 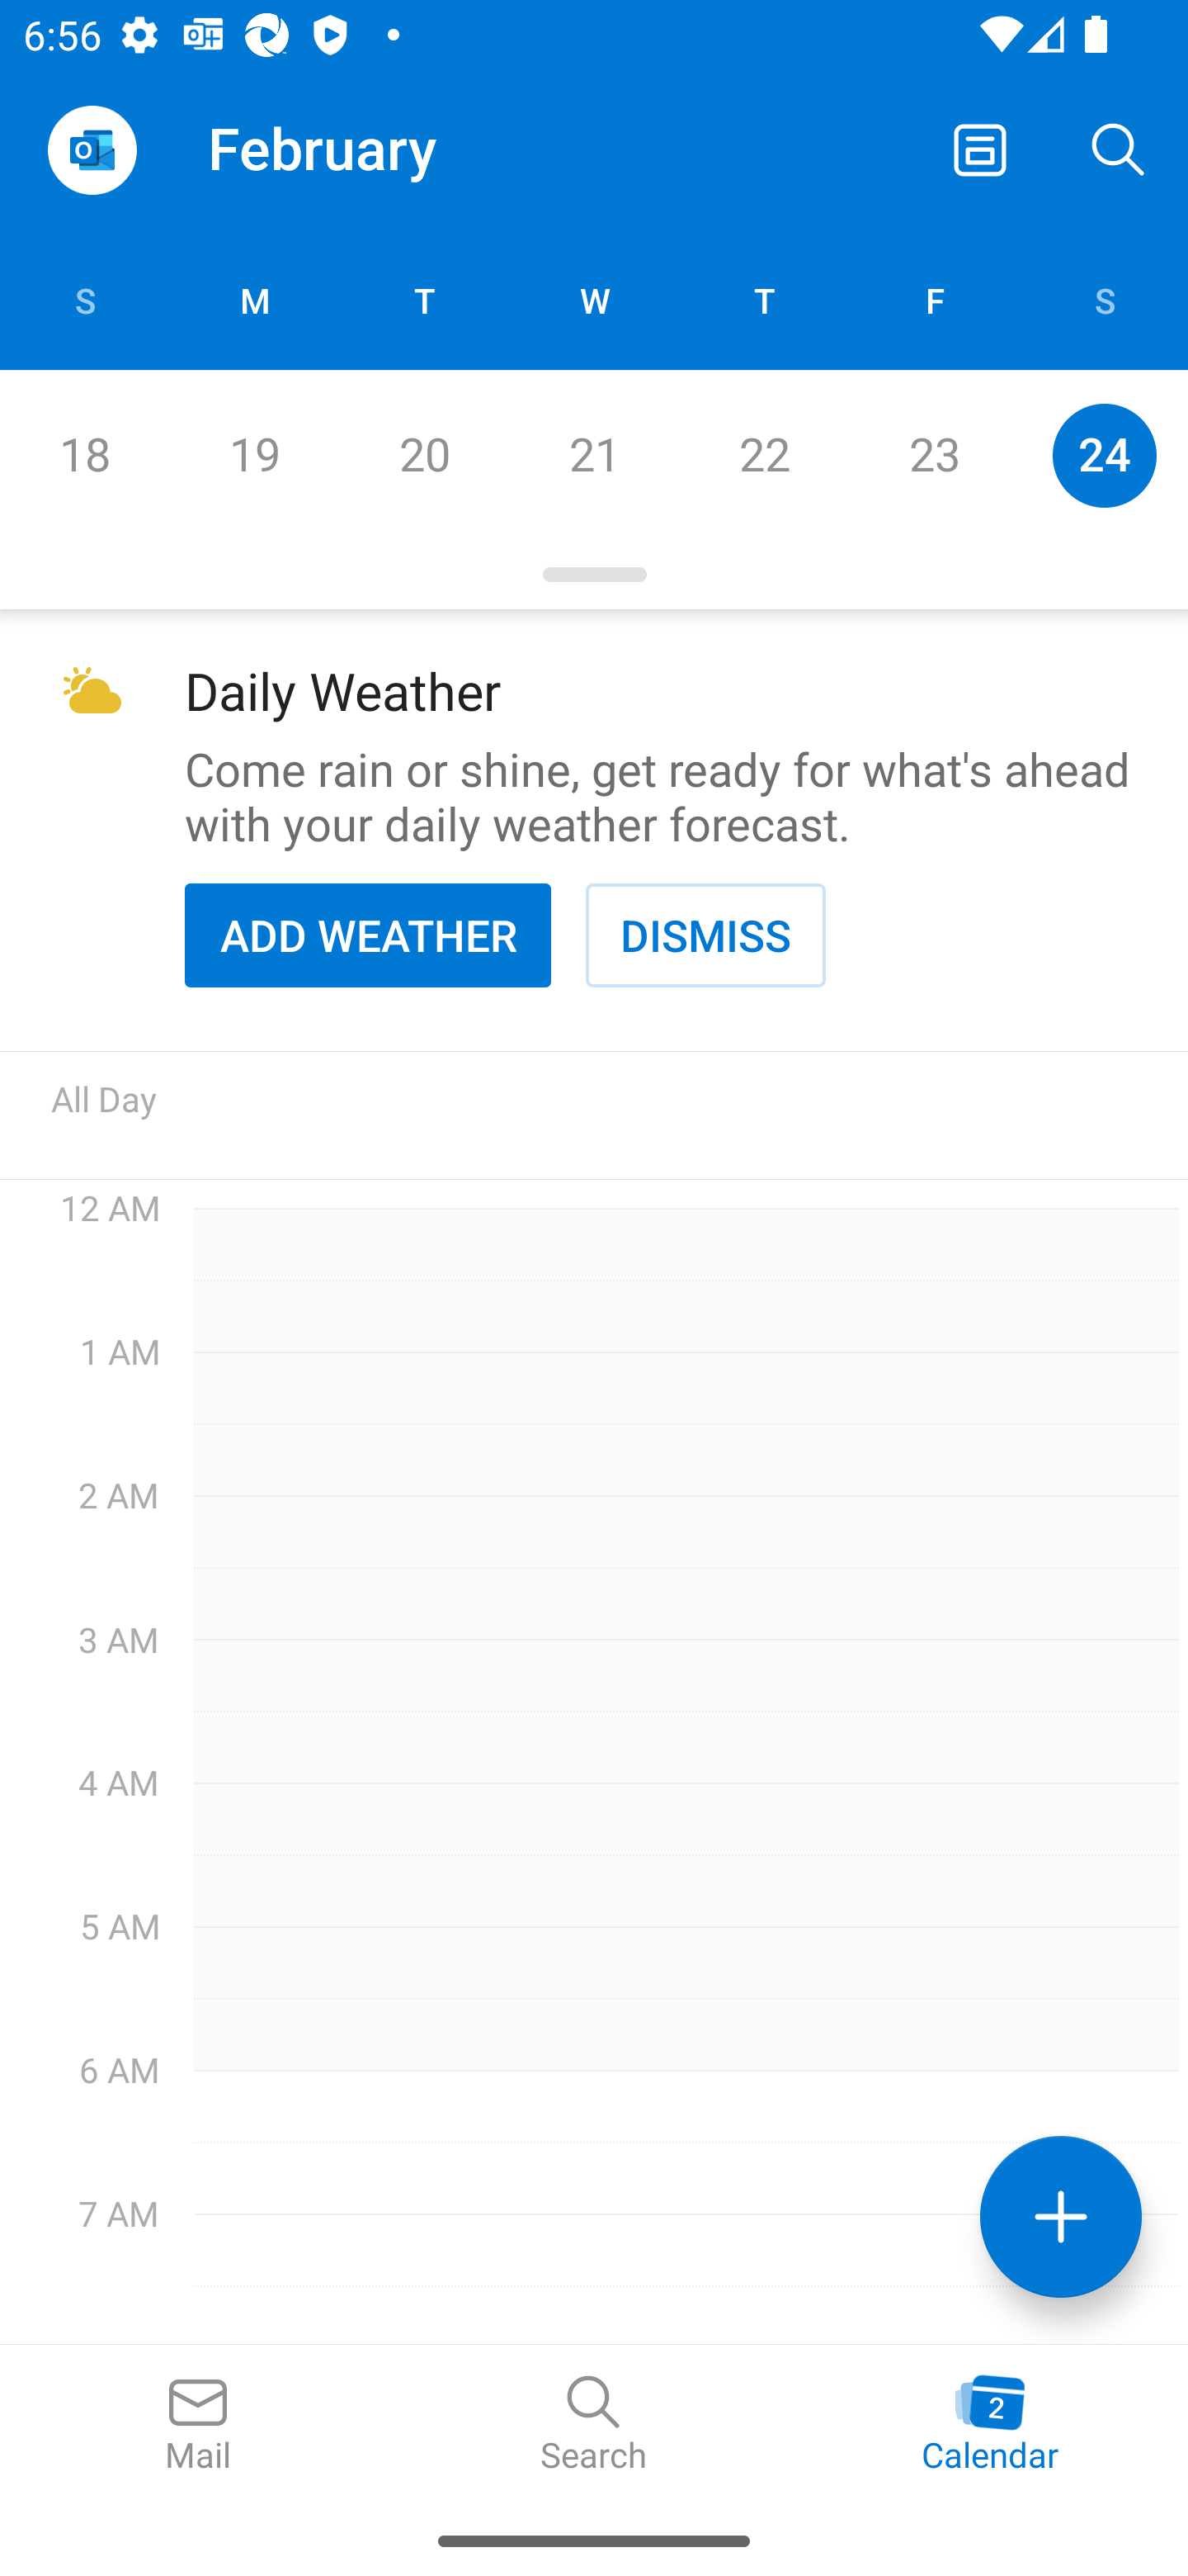 What do you see at coordinates (345, 149) in the screenshot?
I see `February February 2024, day picker expand` at bounding box center [345, 149].